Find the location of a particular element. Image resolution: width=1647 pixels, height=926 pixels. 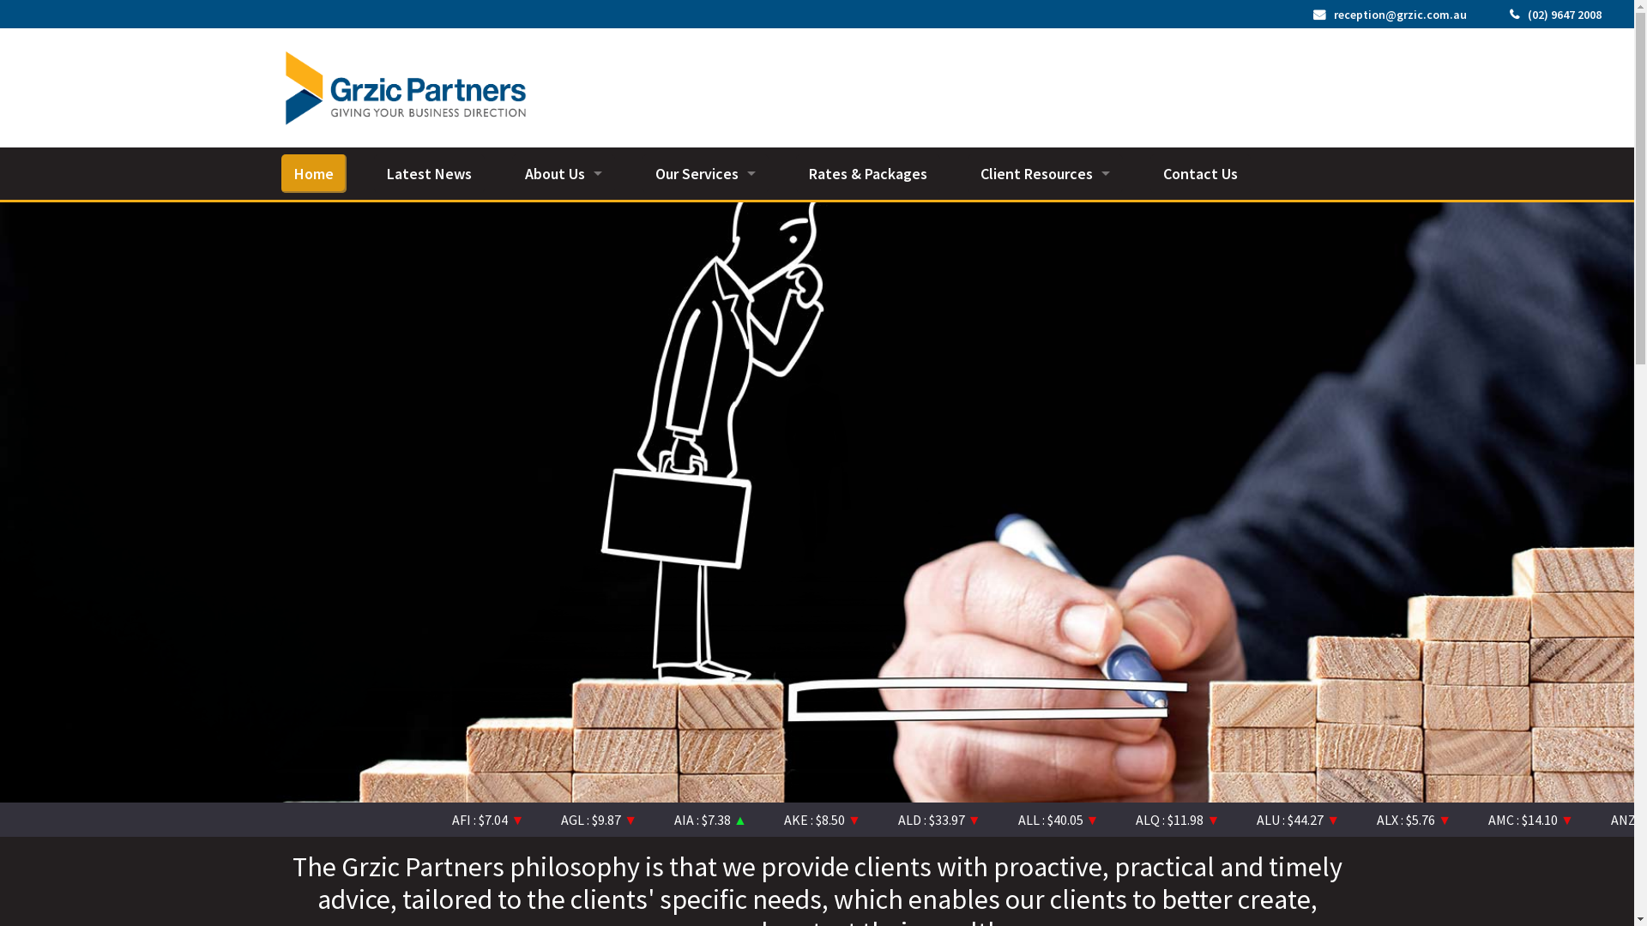

Useful Links is located at coordinates (1045, 290).